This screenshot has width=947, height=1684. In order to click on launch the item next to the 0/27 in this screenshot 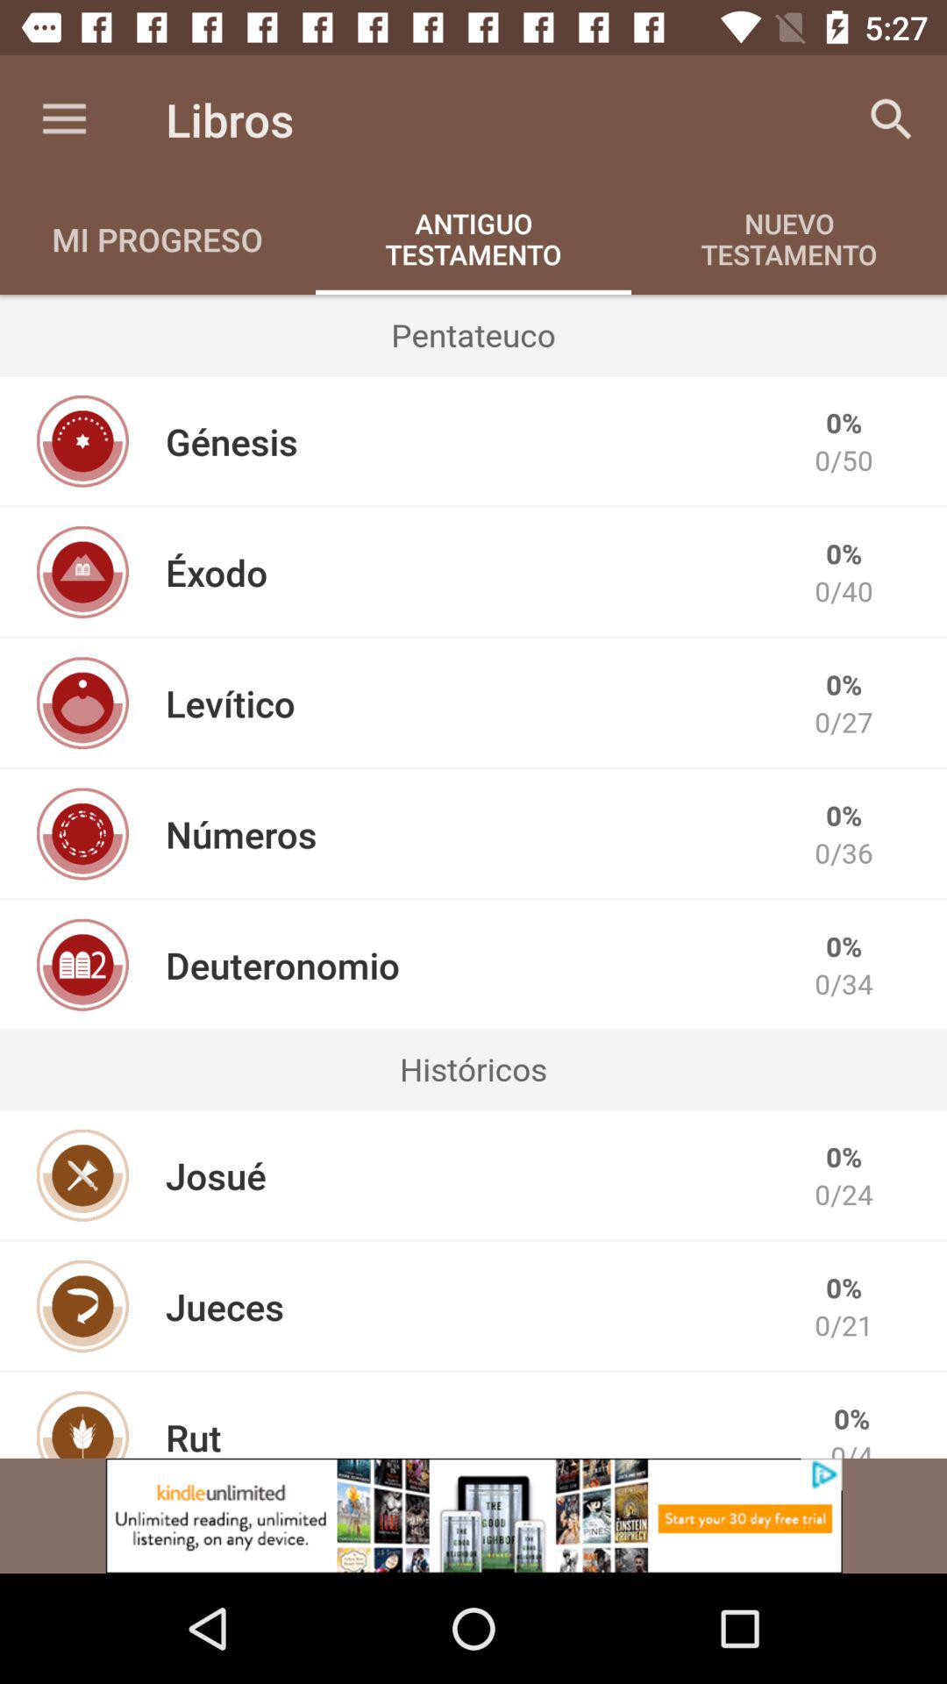, I will do `click(230, 703)`.